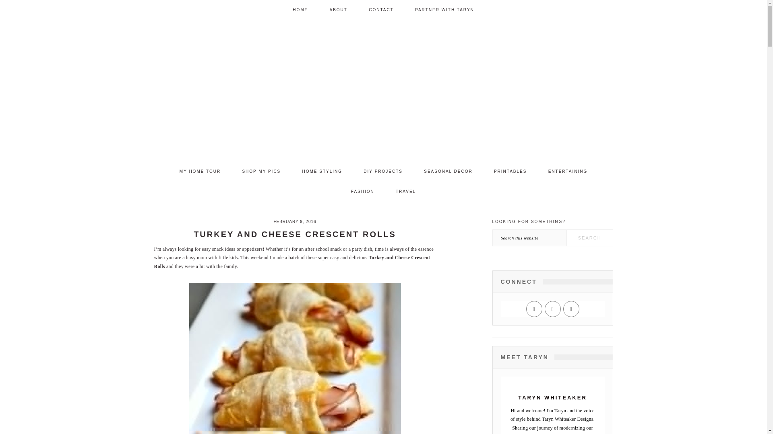 Image resolution: width=773 pixels, height=434 pixels. Describe the element at coordinates (568, 171) in the screenshot. I see `ENTERTAINING` at that location.